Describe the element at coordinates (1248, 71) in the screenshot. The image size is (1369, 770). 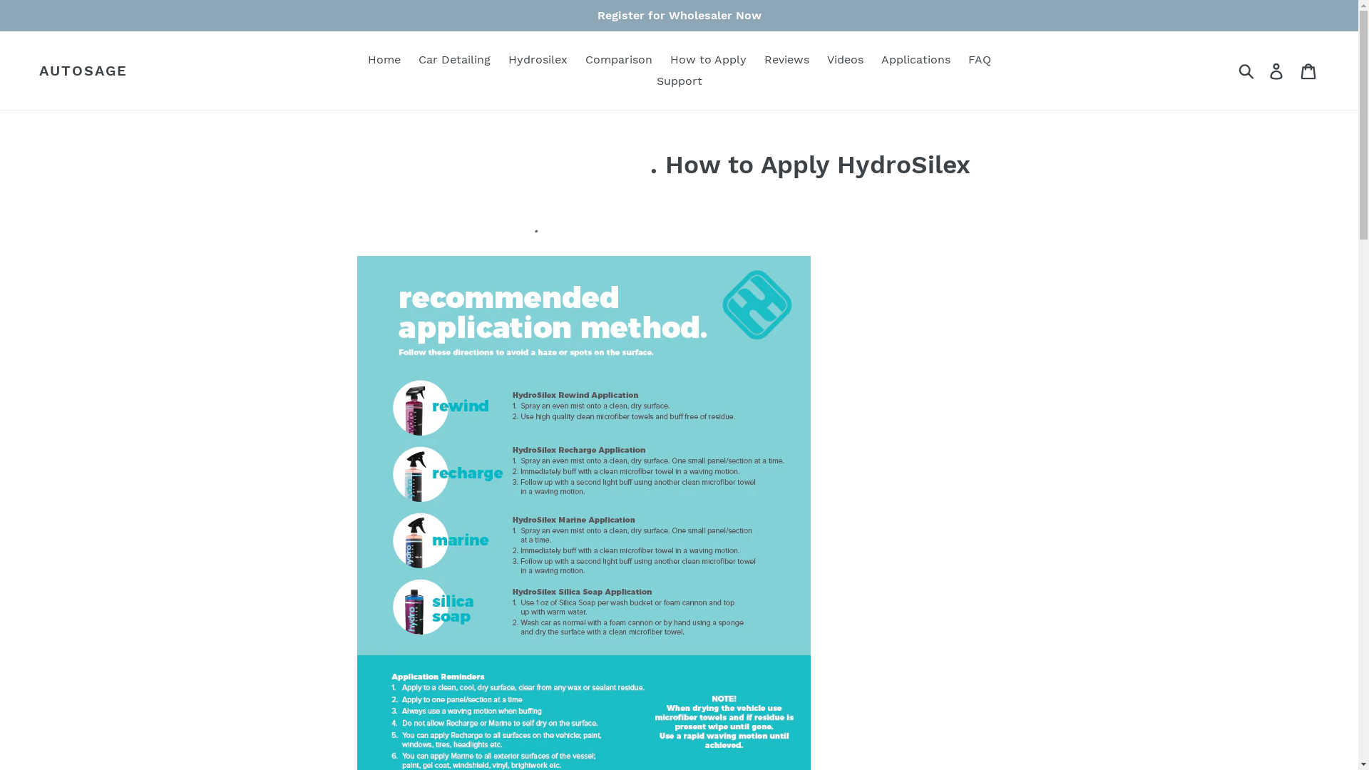
I see `Submit` at that location.